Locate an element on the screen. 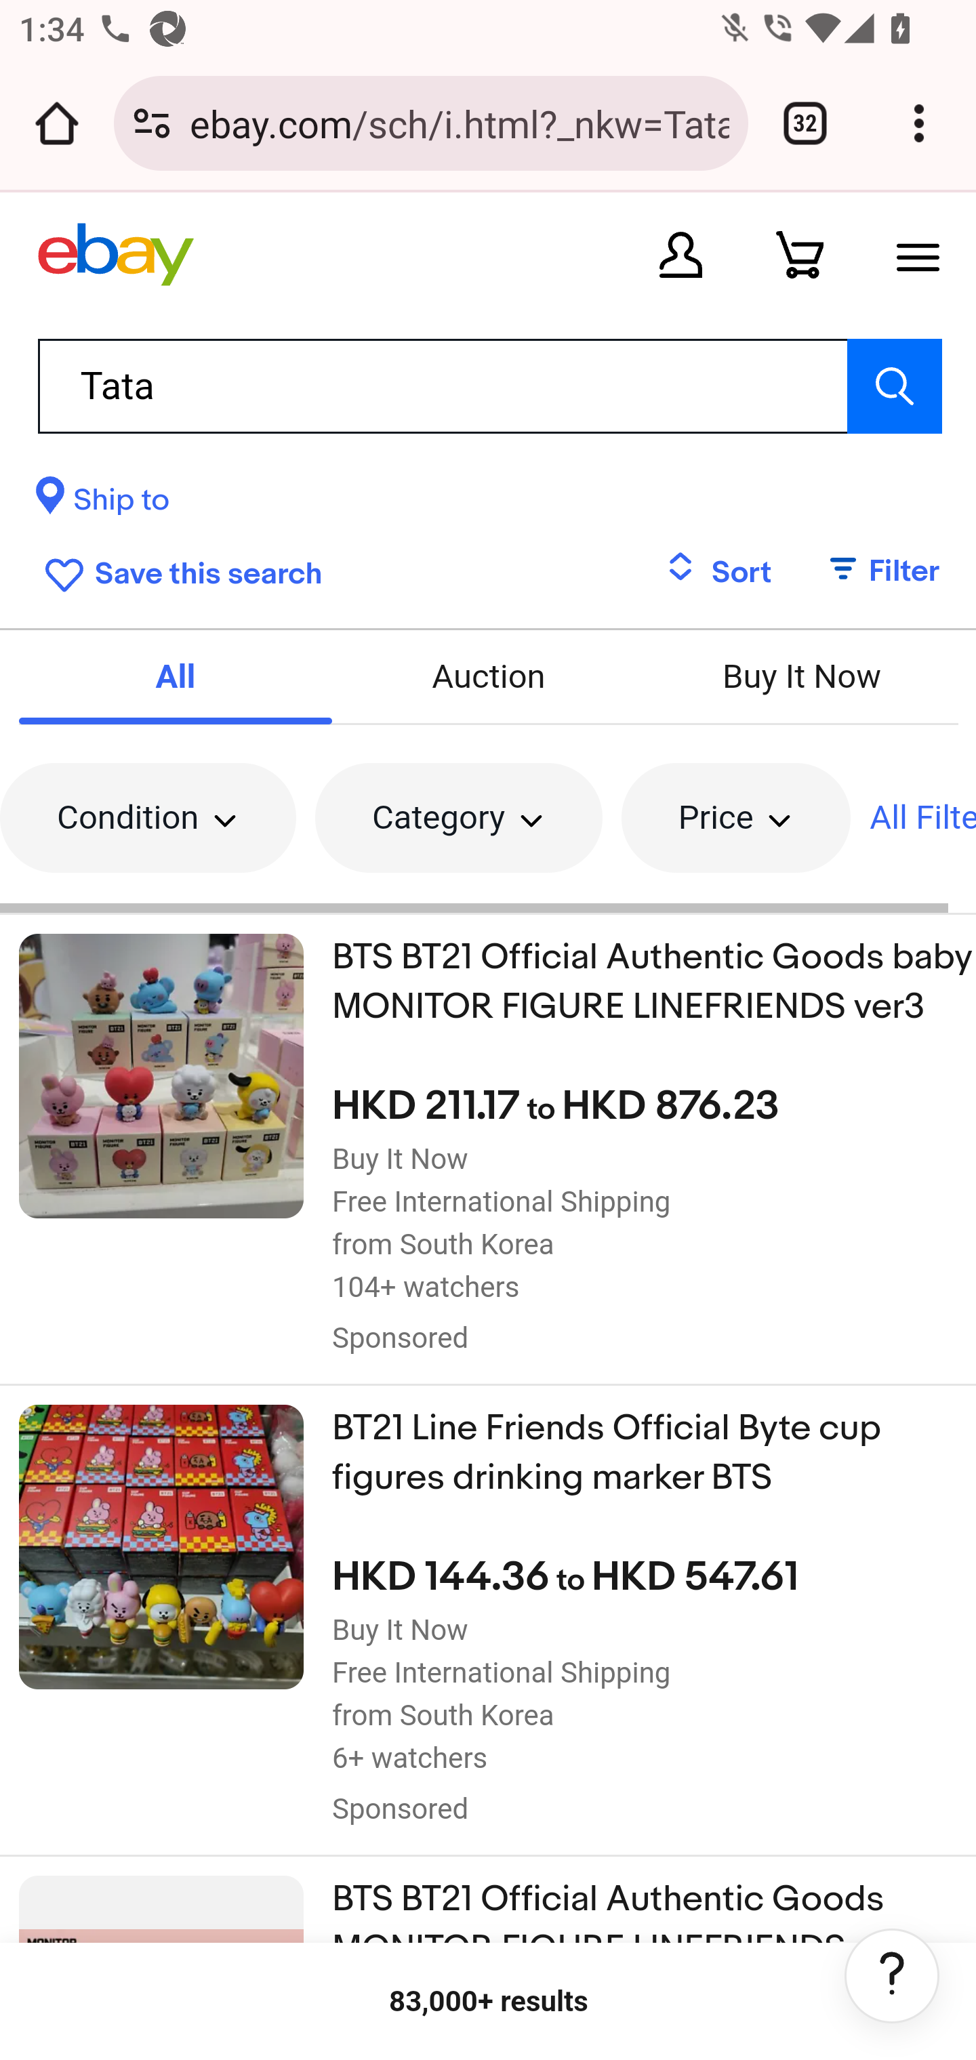  All selected is located at coordinates (175, 678).